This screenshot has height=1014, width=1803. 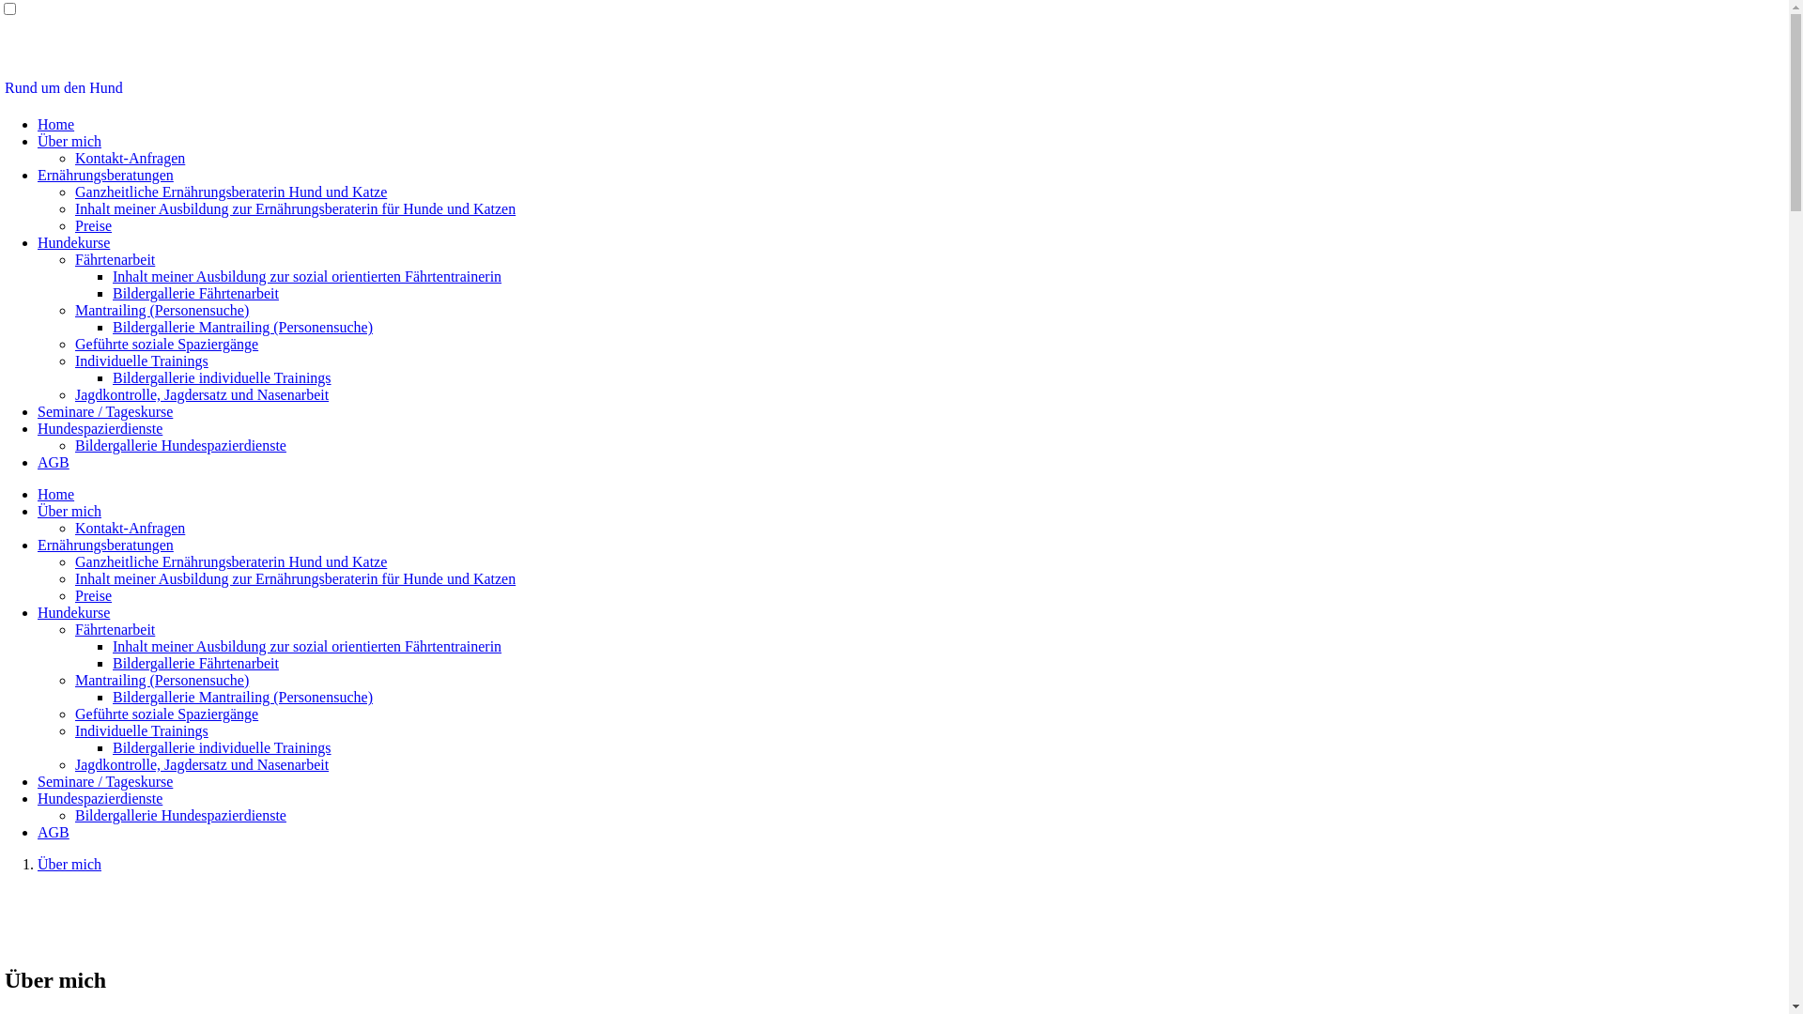 What do you see at coordinates (222, 377) in the screenshot?
I see `Bildergallerie individuelle Trainings` at bounding box center [222, 377].